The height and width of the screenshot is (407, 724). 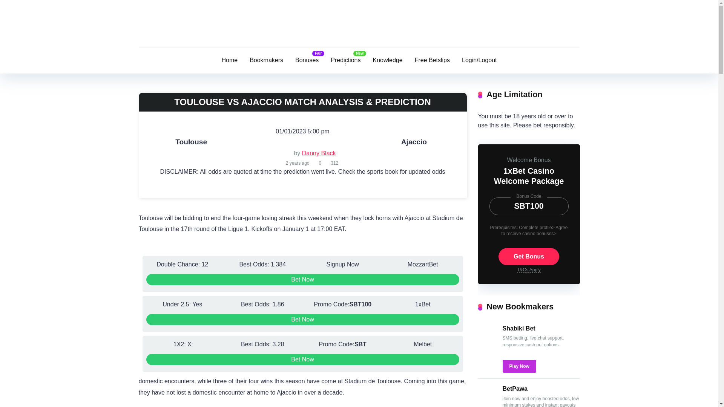 I want to click on Bet Now, so click(x=302, y=359).